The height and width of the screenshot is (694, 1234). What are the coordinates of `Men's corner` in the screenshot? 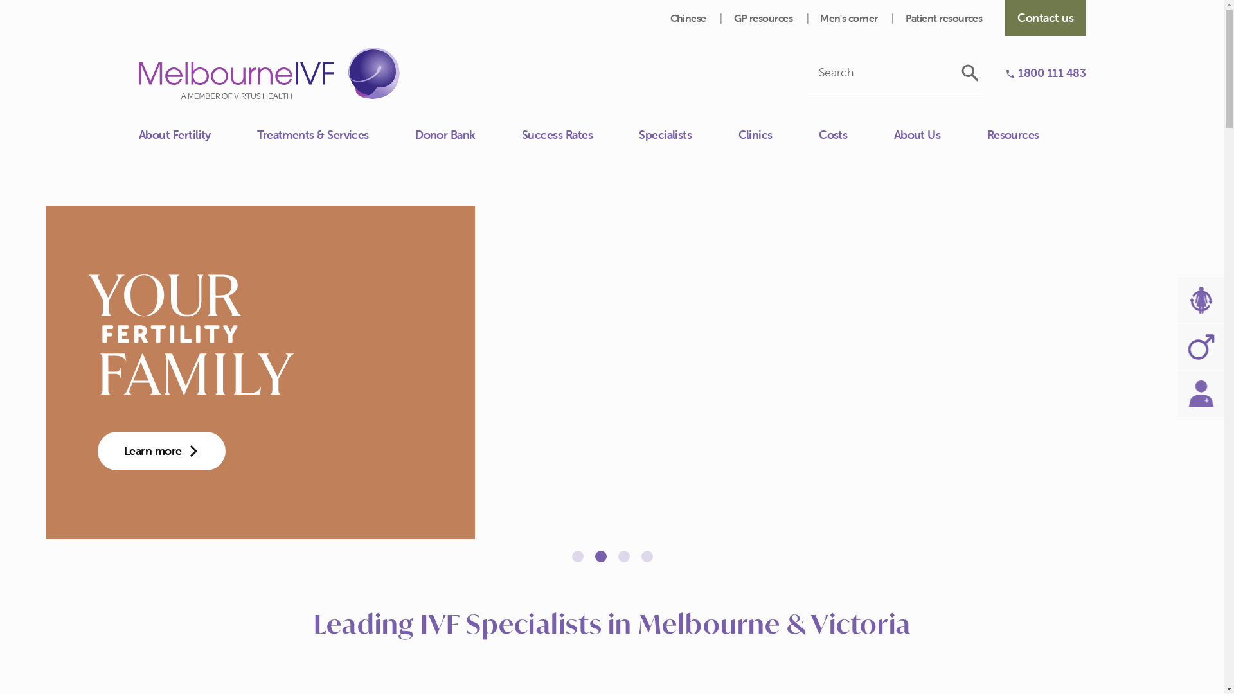 It's located at (850, 18).